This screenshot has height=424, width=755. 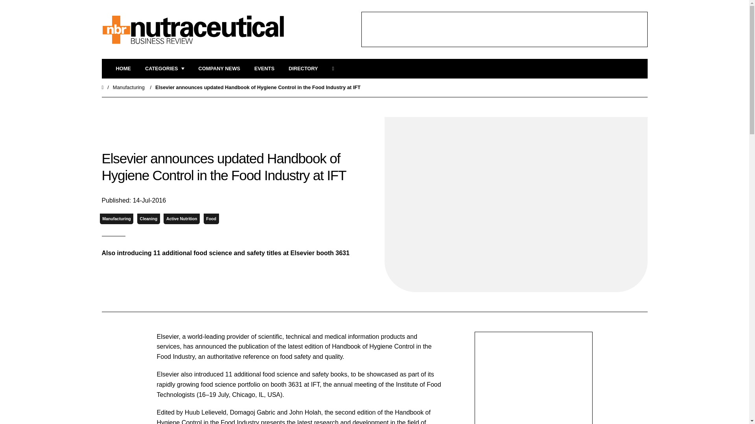 What do you see at coordinates (303, 69) in the screenshot?
I see `DIRECTORY` at bounding box center [303, 69].